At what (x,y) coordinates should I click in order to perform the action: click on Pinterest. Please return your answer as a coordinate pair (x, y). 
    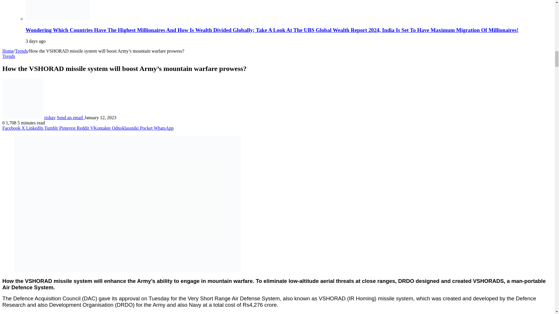
    Looking at the image, I should click on (68, 128).